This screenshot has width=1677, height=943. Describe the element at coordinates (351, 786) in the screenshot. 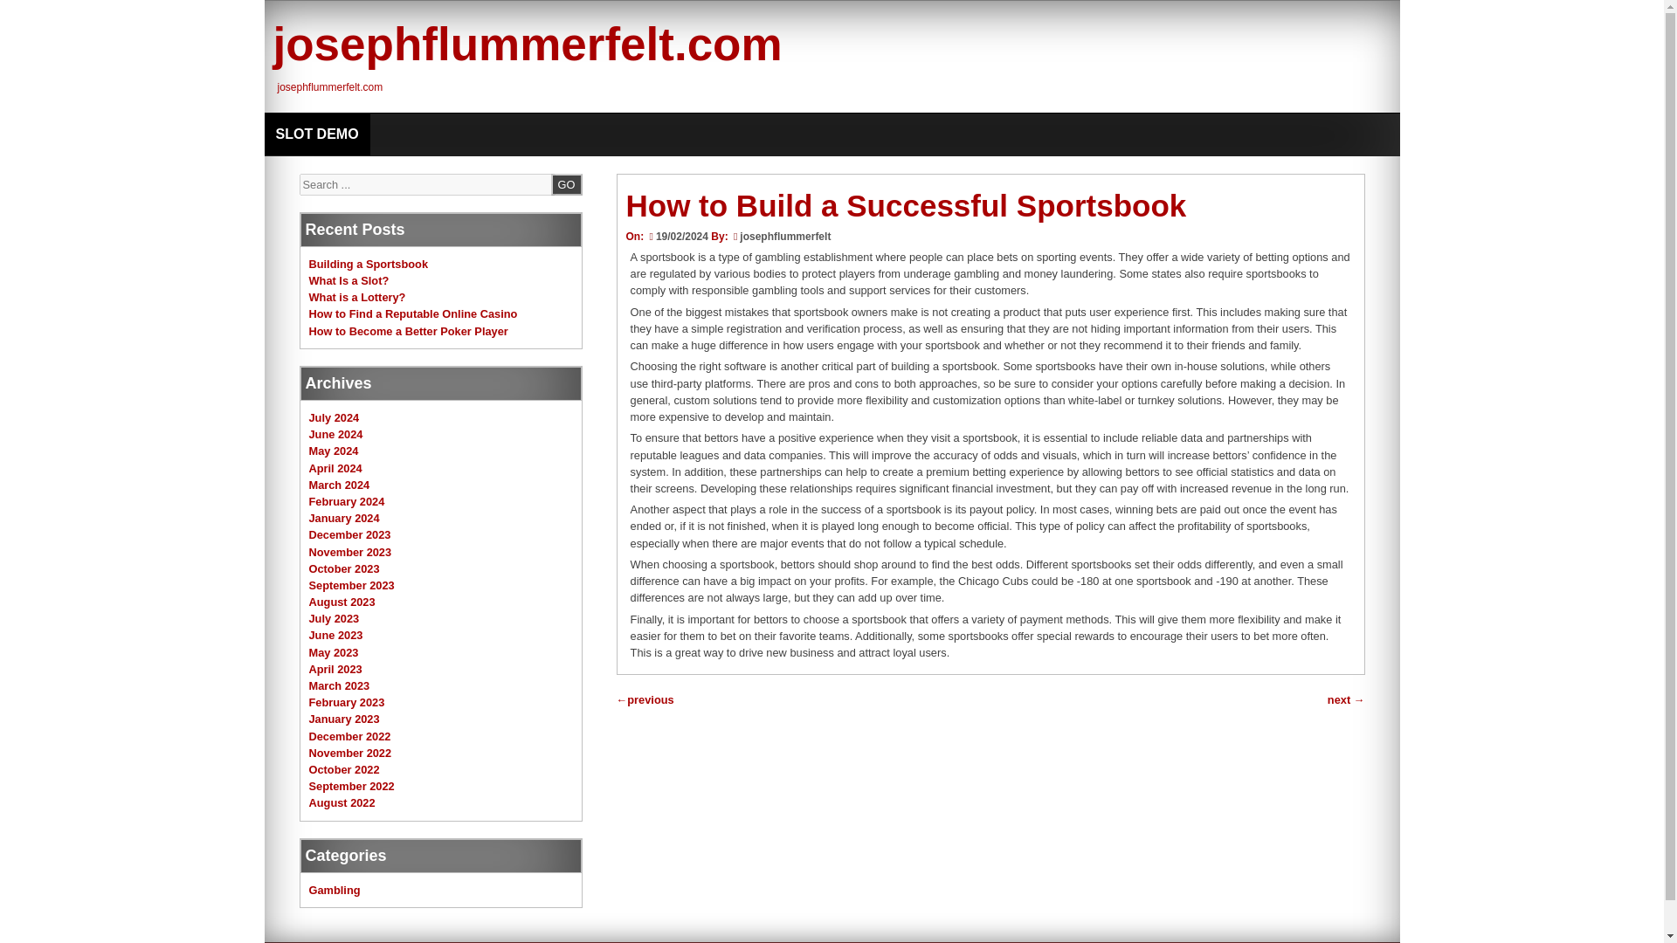

I see `September 2022` at that location.